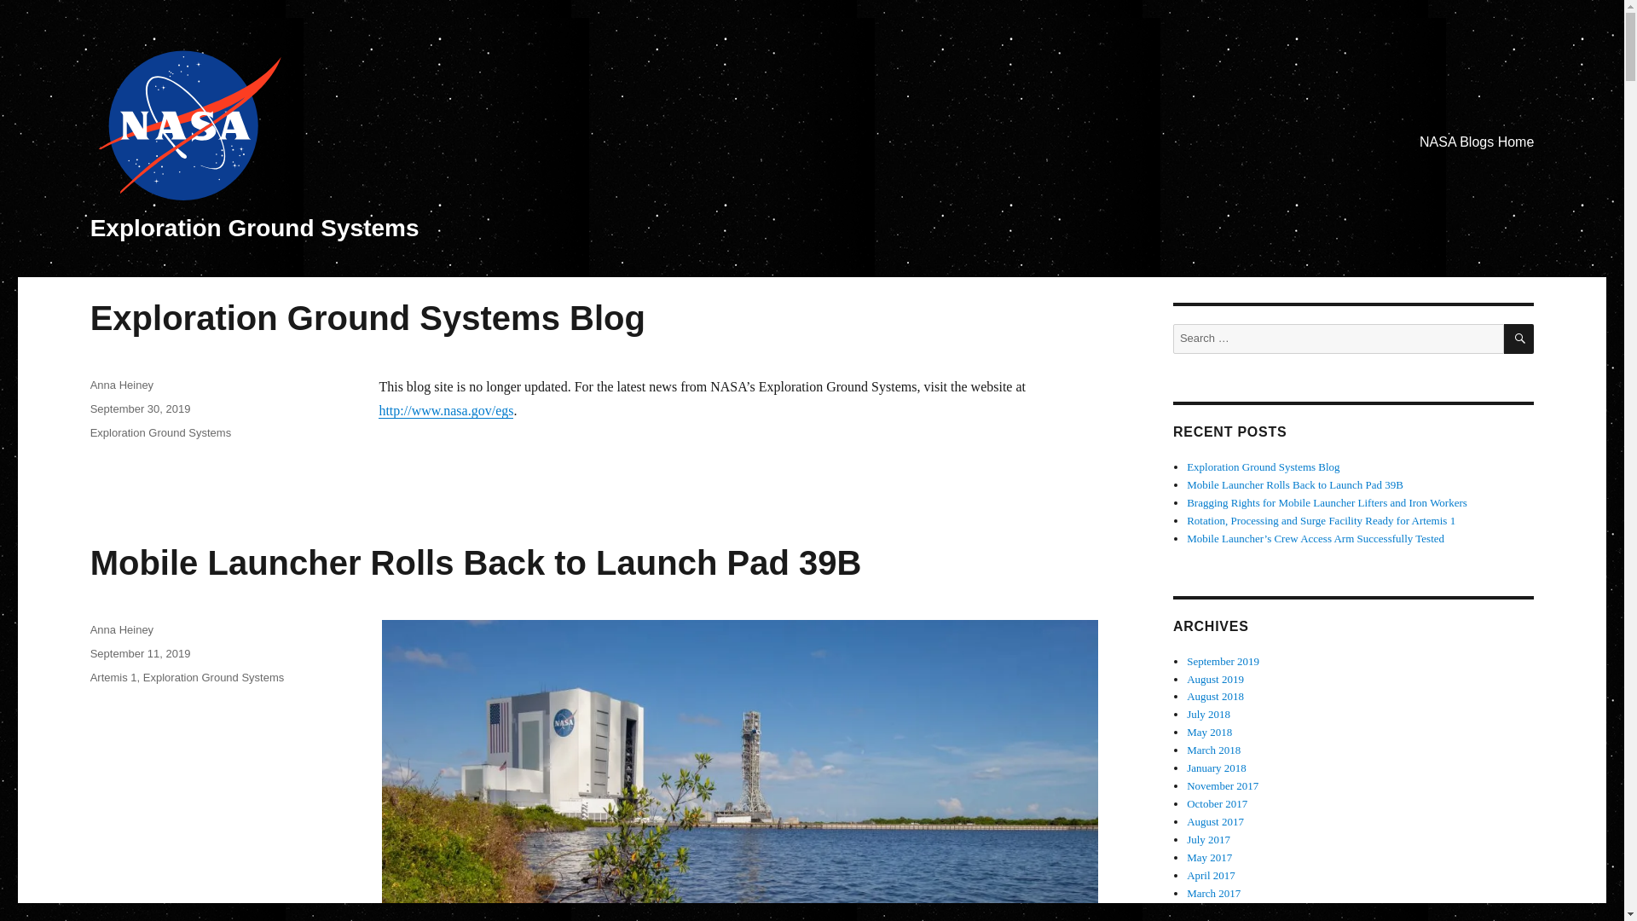  Describe the element at coordinates (367, 318) in the screenshot. I see `Exploration Ground Systems Blog` at that location.